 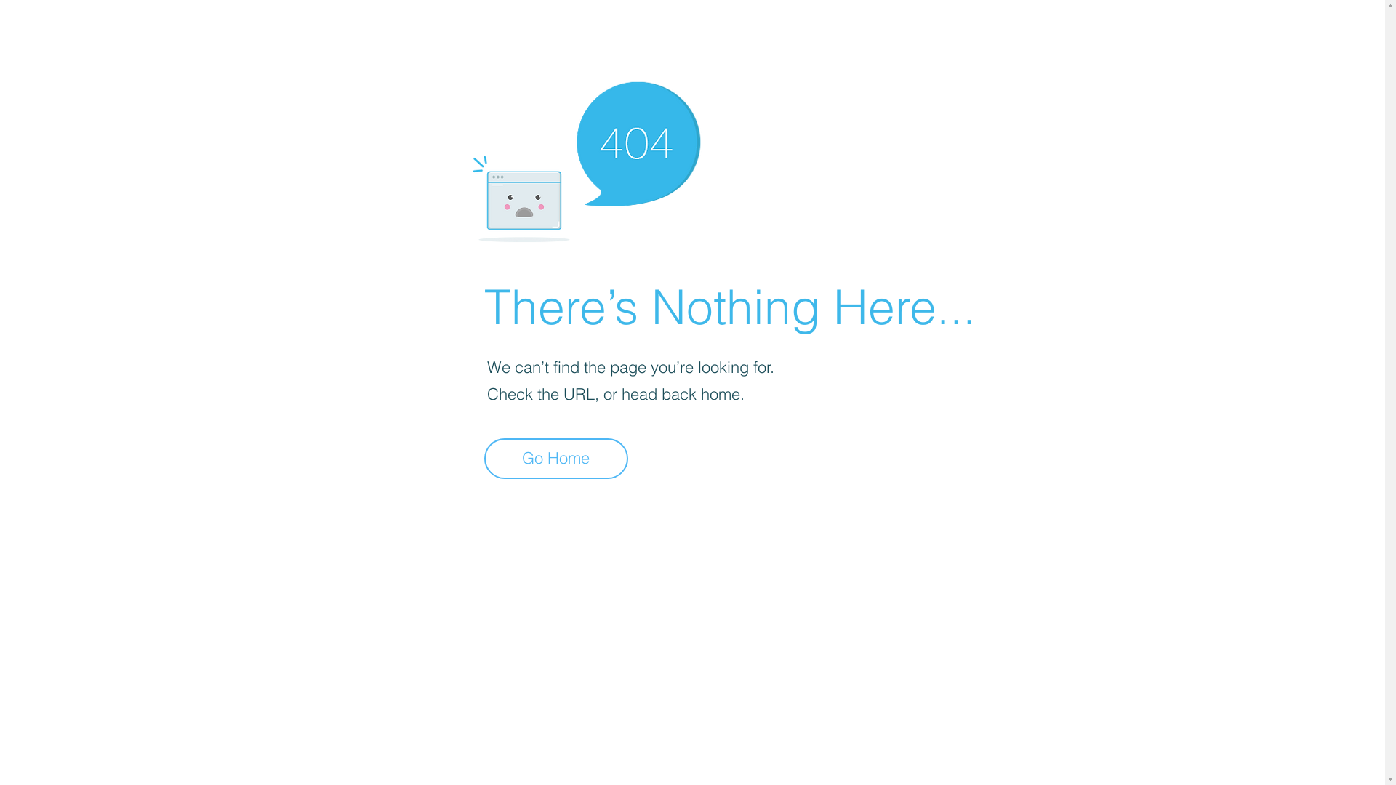 What do you see at coordinates (556, 459) in the screenshot?
I see `Go Home` at bounding box center [556, 459].